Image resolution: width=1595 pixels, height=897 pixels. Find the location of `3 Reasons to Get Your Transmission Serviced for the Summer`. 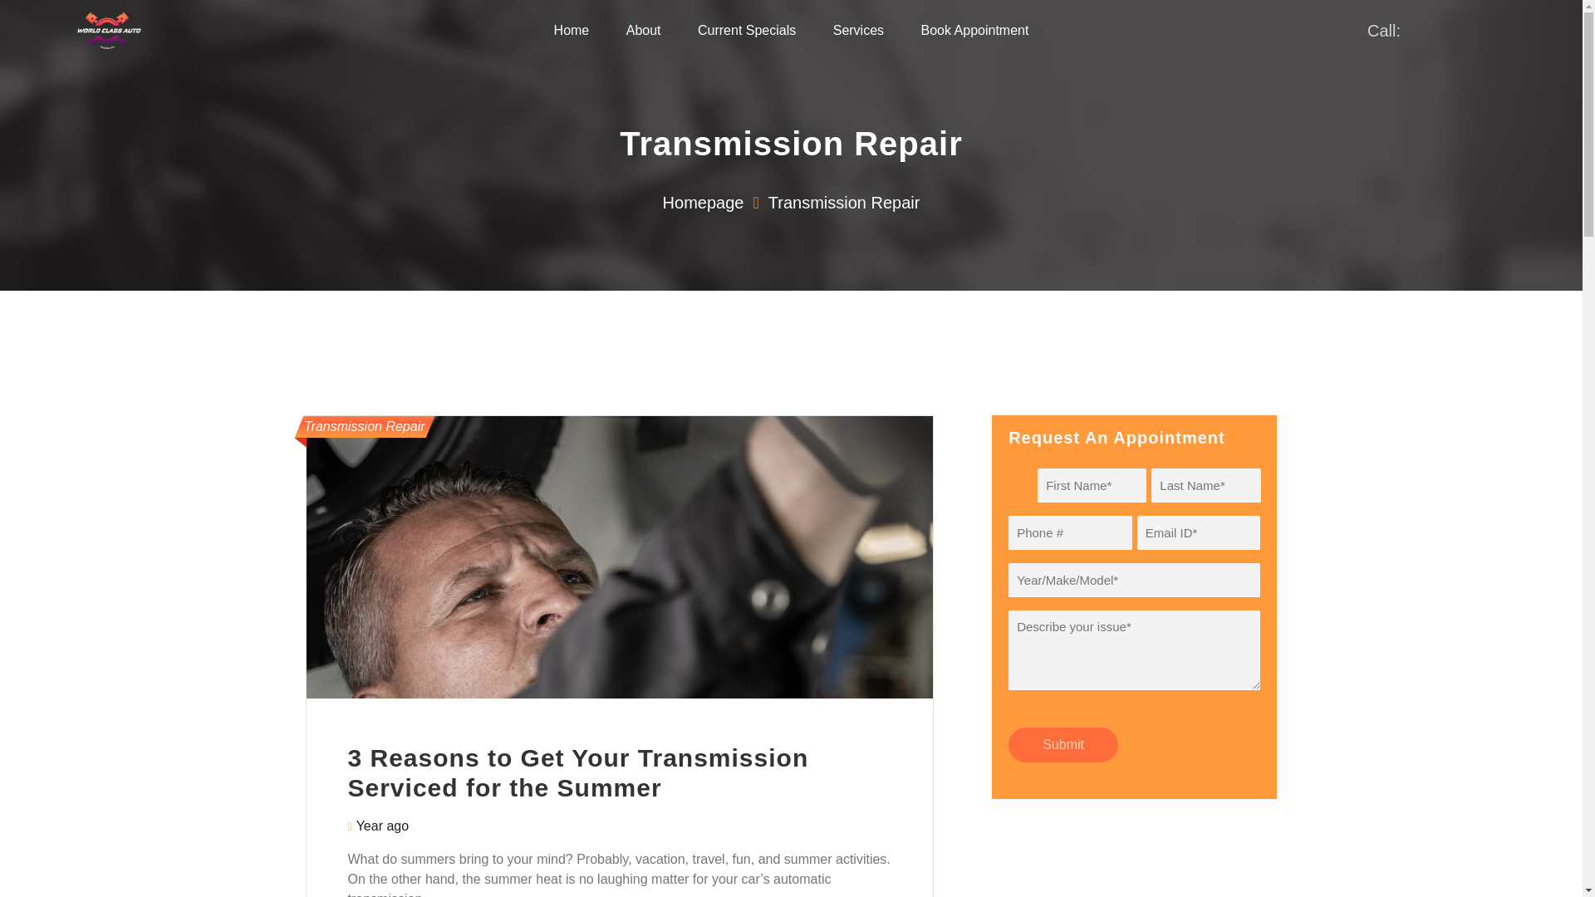

3 Reasons to Get Your Transmission Serviced for the Summer is located at coordinates (578, 772).